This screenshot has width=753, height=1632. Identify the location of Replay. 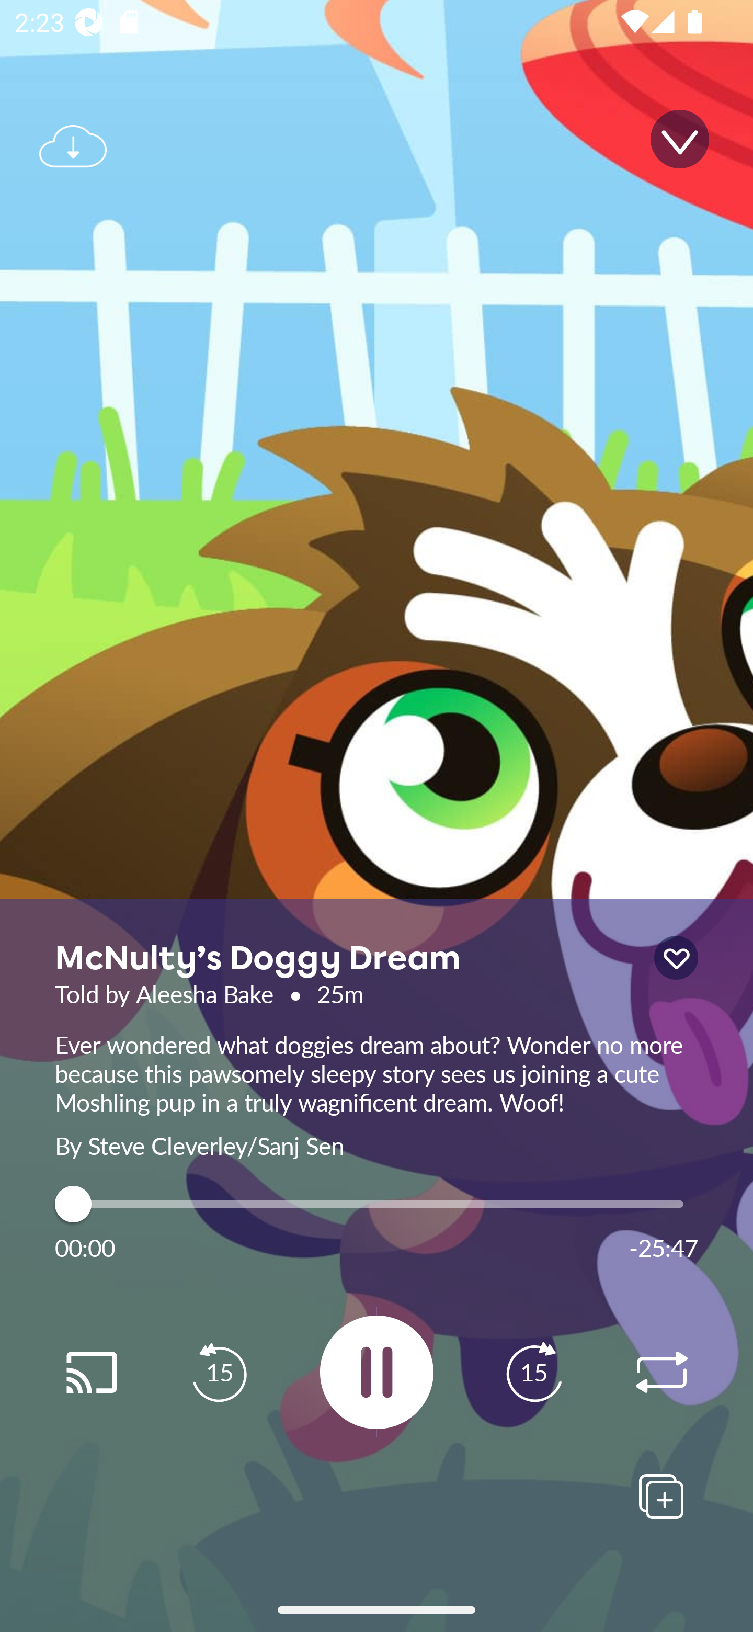
(661, 1373).